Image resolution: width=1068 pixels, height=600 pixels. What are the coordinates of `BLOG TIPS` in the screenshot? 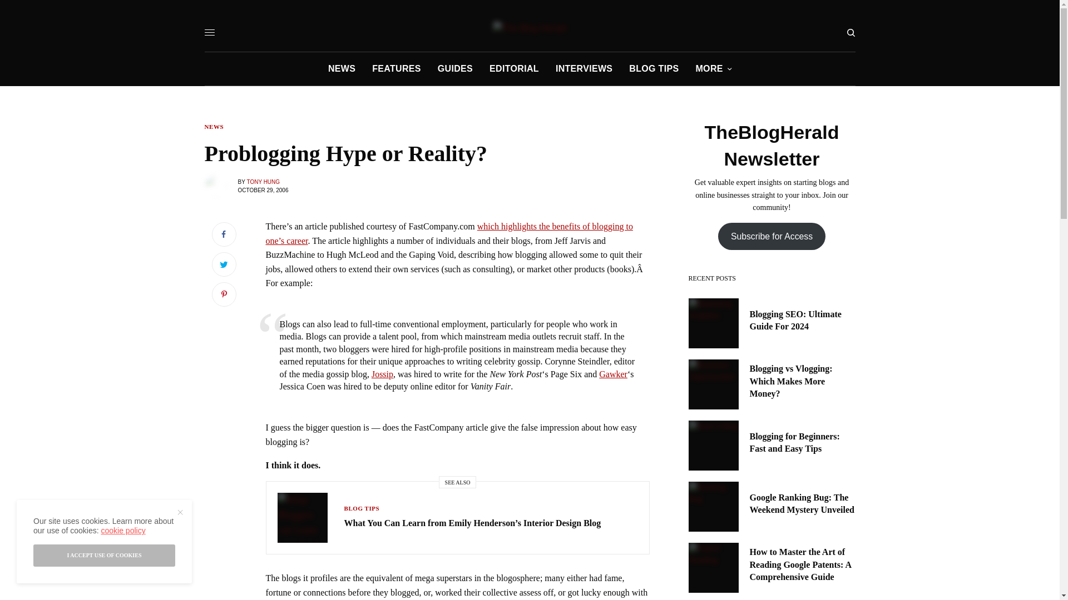 It's located at (653, 69).